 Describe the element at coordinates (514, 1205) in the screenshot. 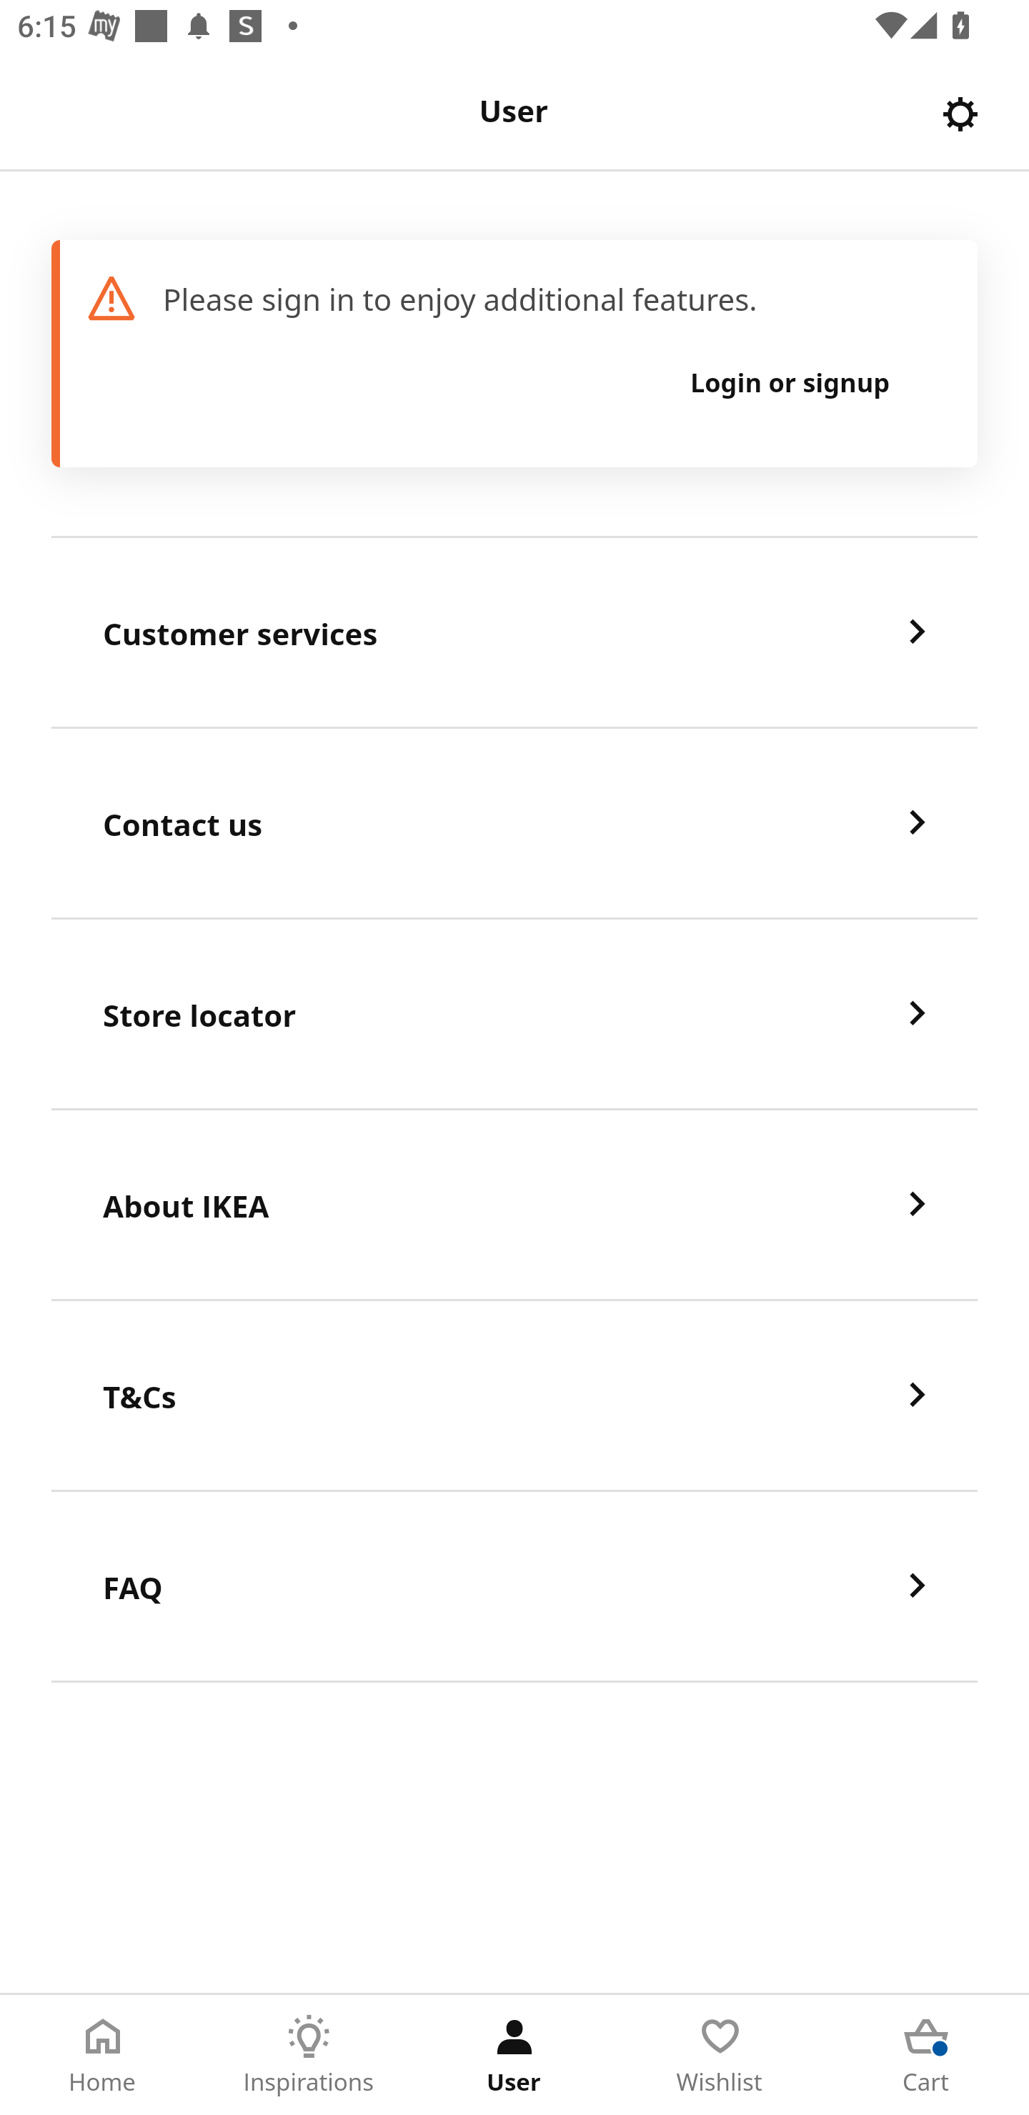

I see `About IKEA` at that location.